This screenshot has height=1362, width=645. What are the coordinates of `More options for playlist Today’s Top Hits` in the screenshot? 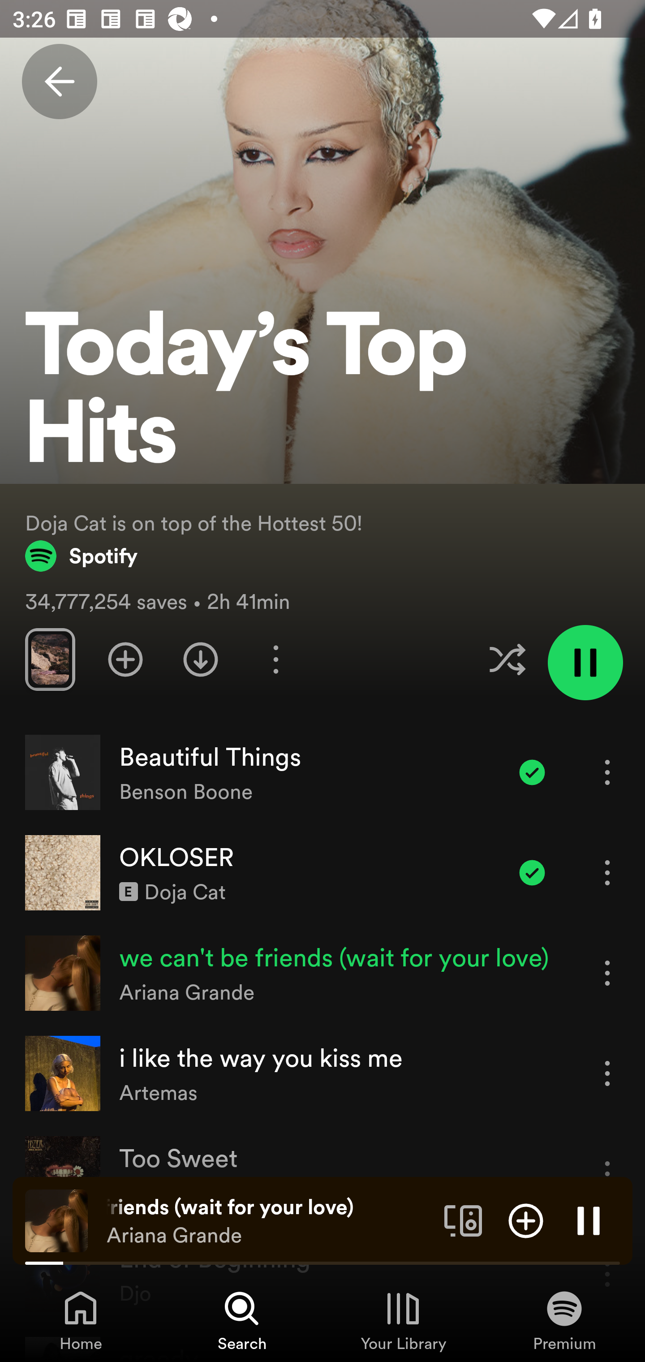 It's located at (275, 659).